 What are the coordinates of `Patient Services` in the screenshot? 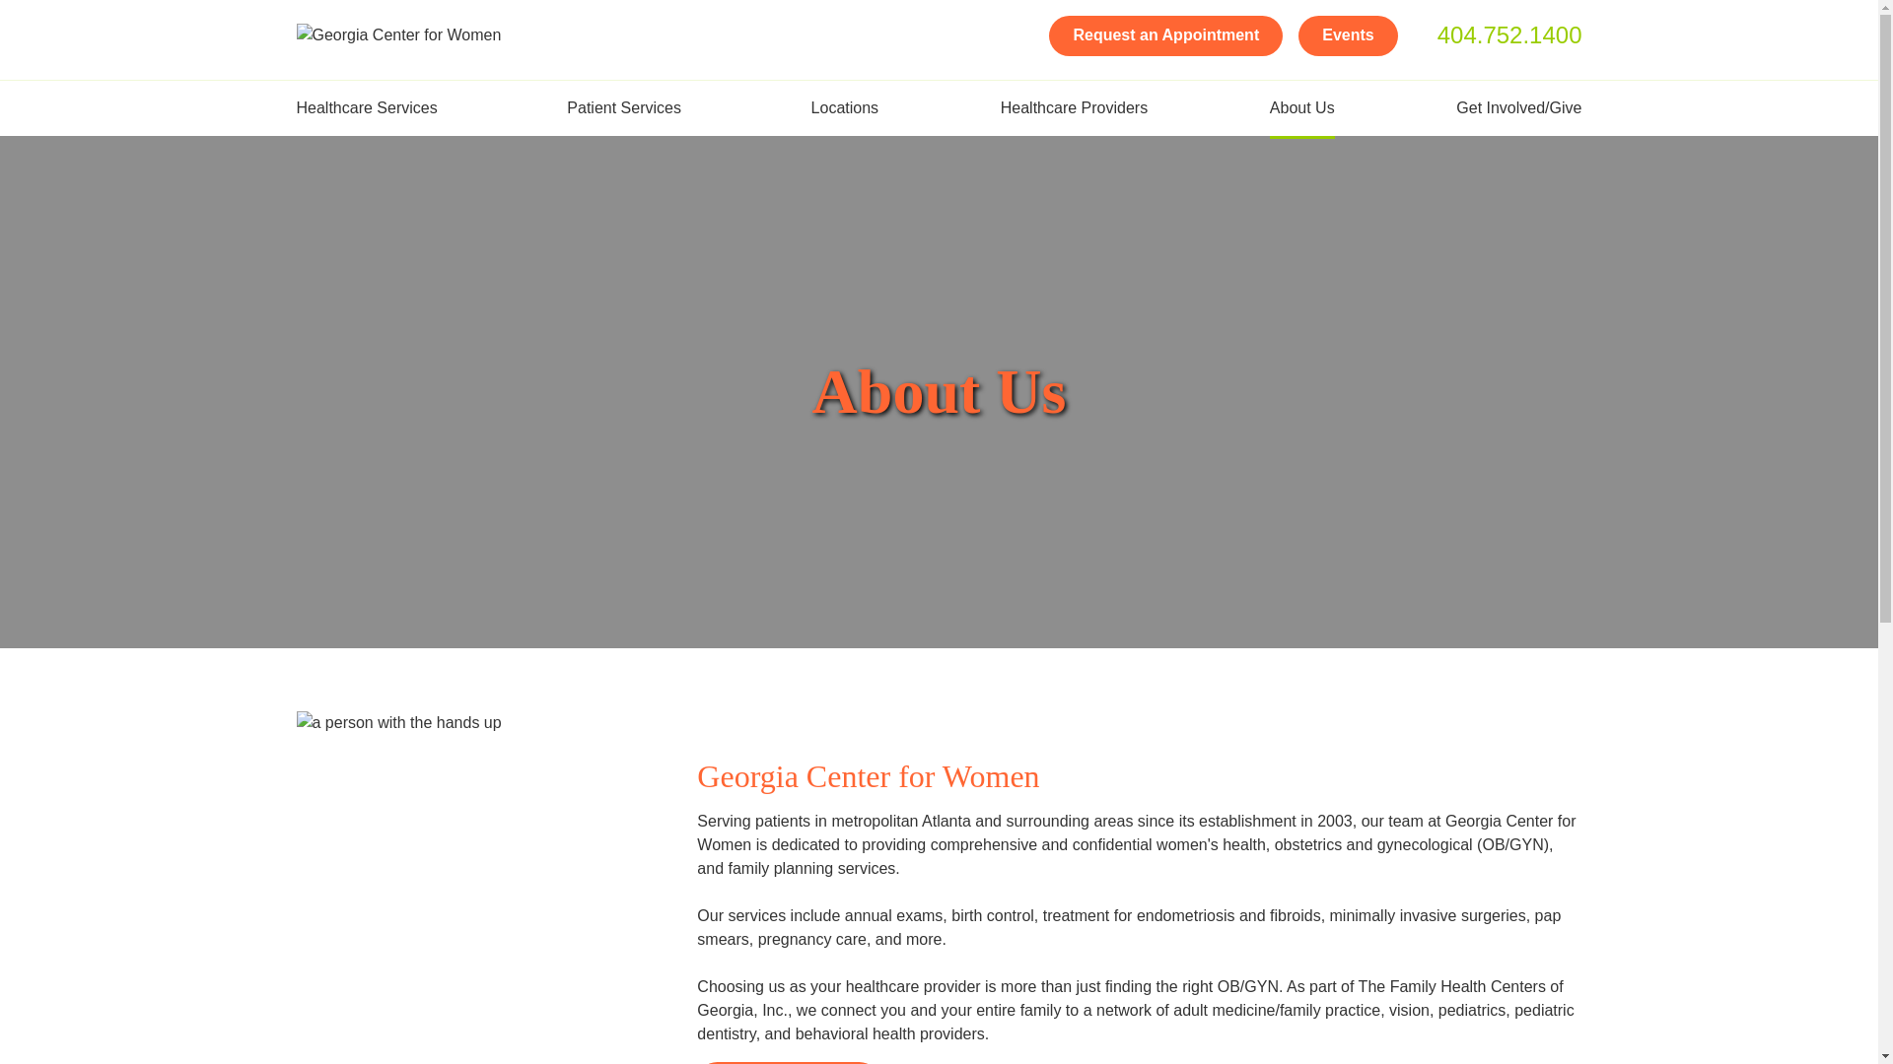 It's located at (627, 108).